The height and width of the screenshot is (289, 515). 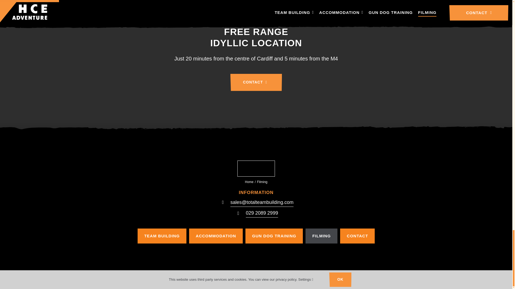 I want to click on FILMING, so click(x=321, y=236).